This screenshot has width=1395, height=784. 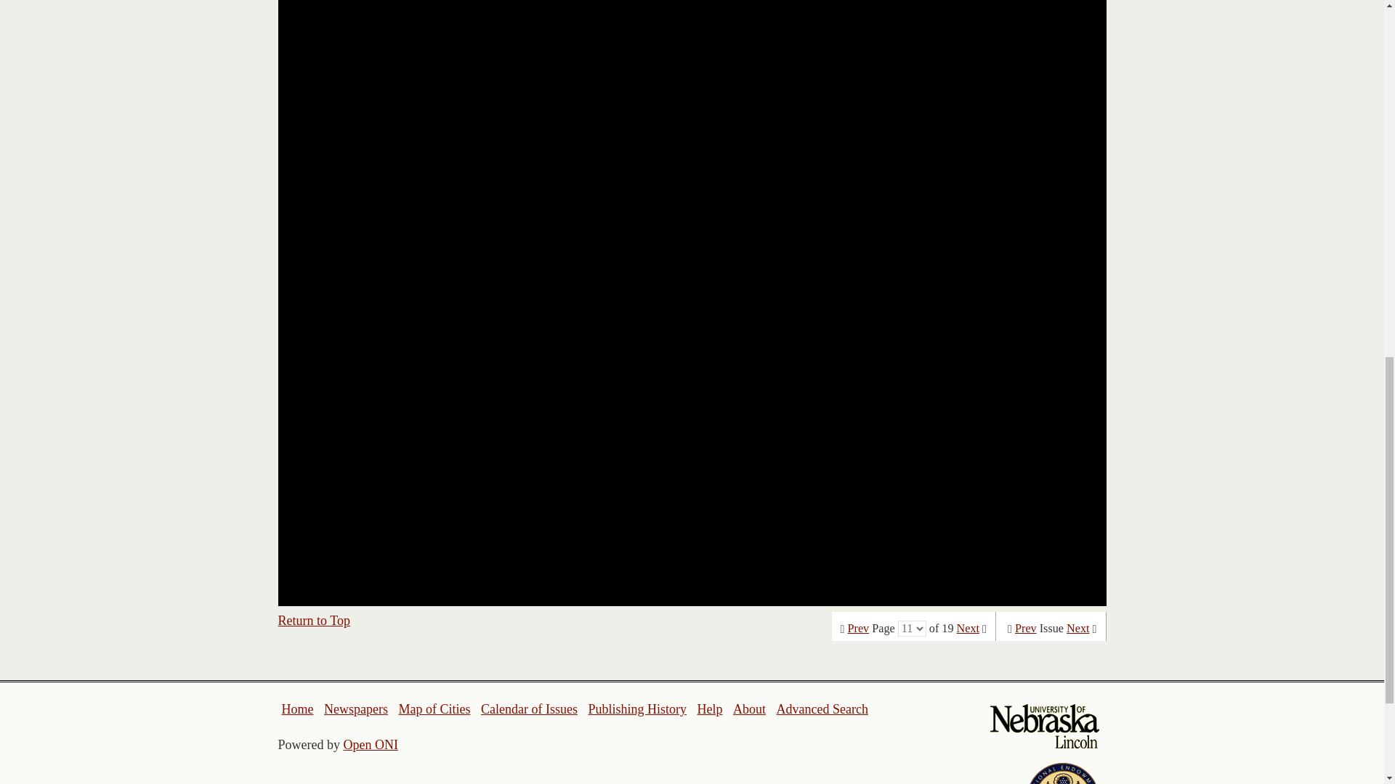 I want to click on Home, so click(x=298, y=709).